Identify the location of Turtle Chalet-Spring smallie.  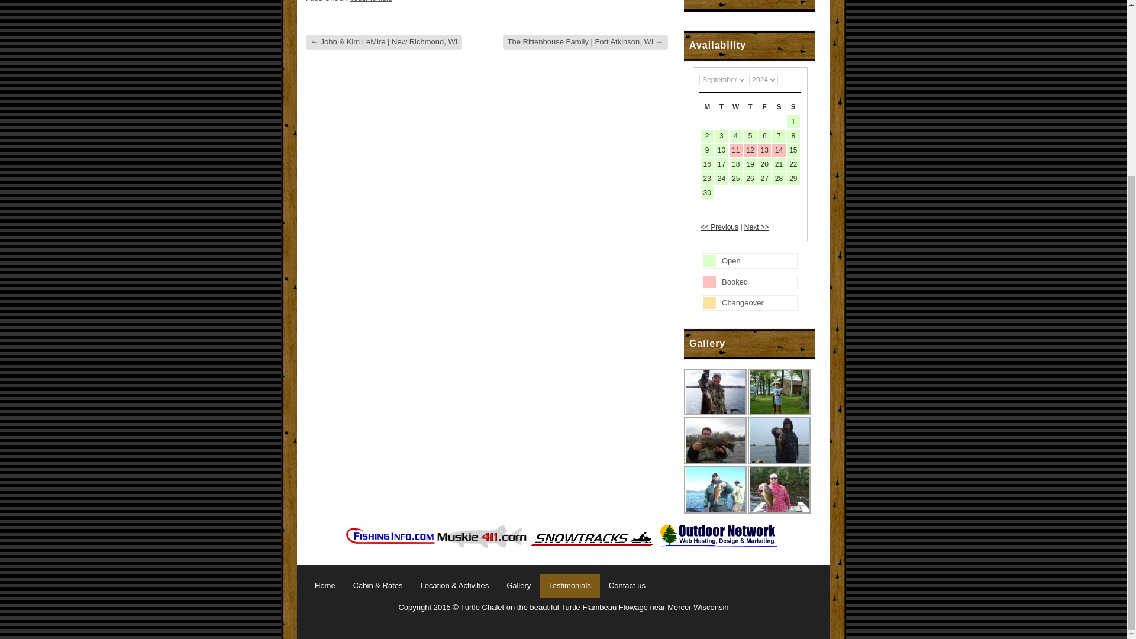
(715, 440).